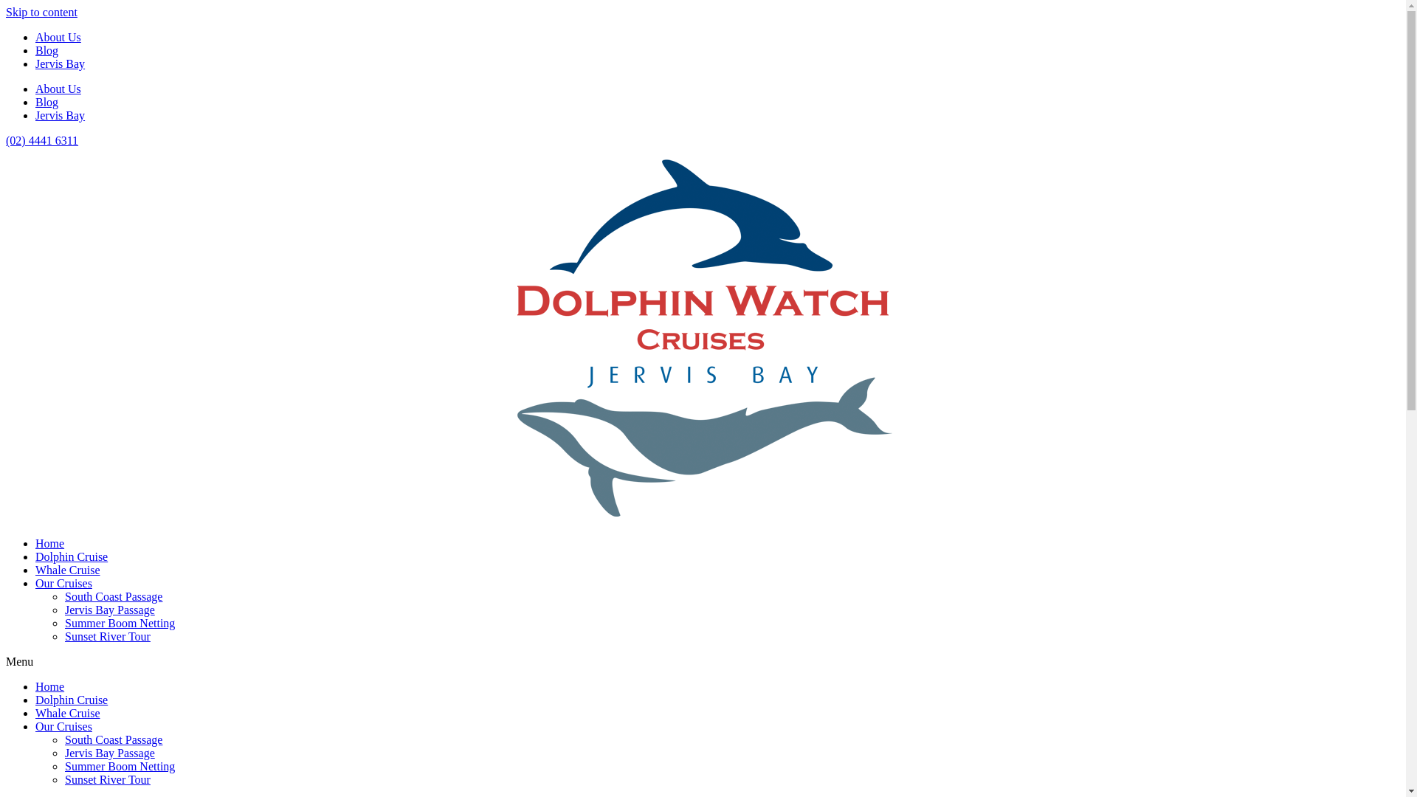 This screenshot has width=1417, height=797. Describe the element at coordinates (63, 726) in the screenshot. I see `Our Cruises` at that location.